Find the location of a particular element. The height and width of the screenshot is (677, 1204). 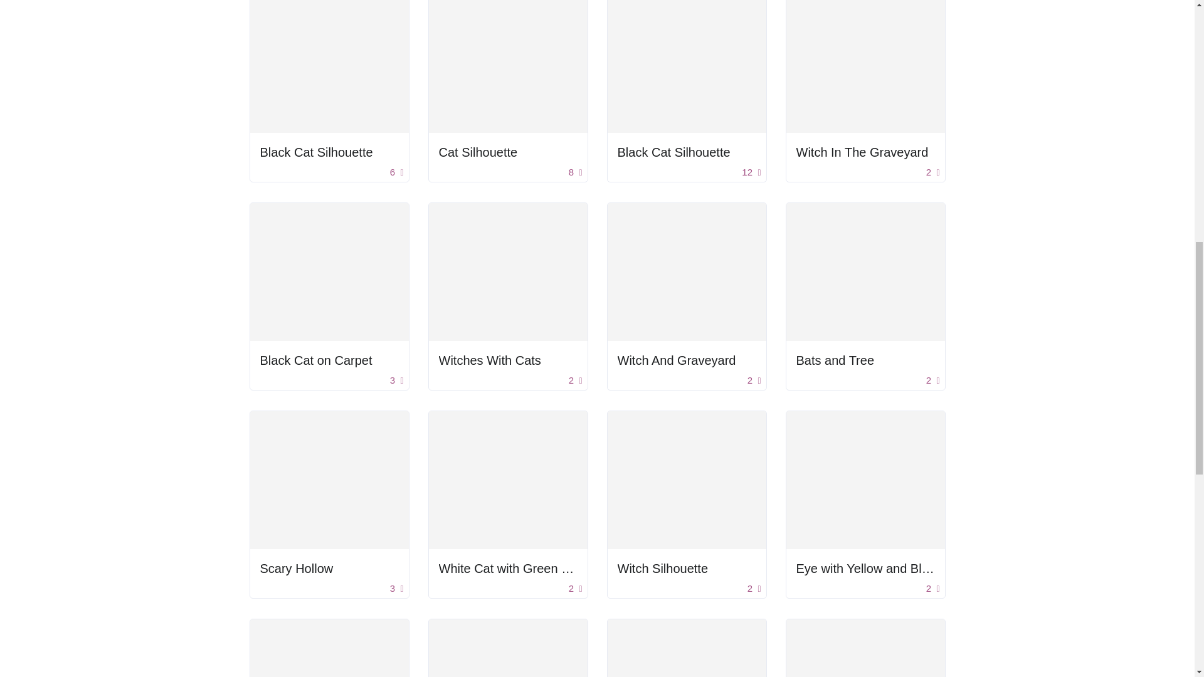

12 people liked this is located at coordinates (751, 172).